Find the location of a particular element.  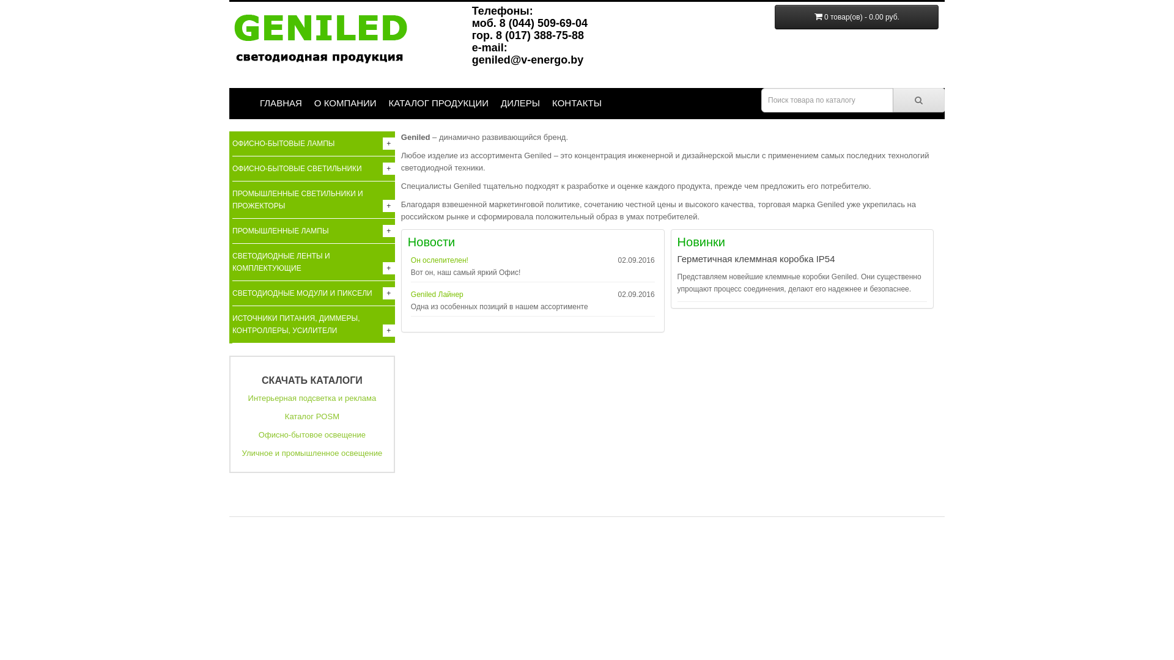

+ is located at coordinates (389, 206).